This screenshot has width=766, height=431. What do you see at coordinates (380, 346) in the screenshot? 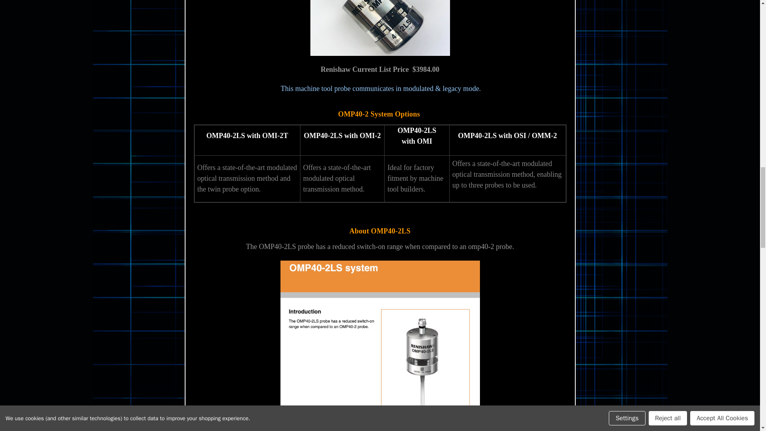
I see `renishaw-omp40-2ls-machine-tool-probe-data-sheet-.jpeg` at bounding box center [380, 346].